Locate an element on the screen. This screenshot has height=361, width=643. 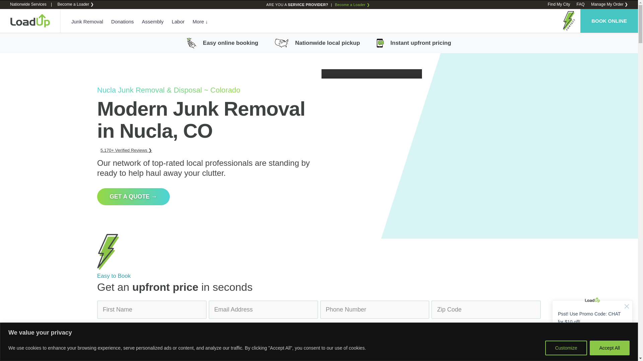
Become a Loader is located at coordinates (75, 4).